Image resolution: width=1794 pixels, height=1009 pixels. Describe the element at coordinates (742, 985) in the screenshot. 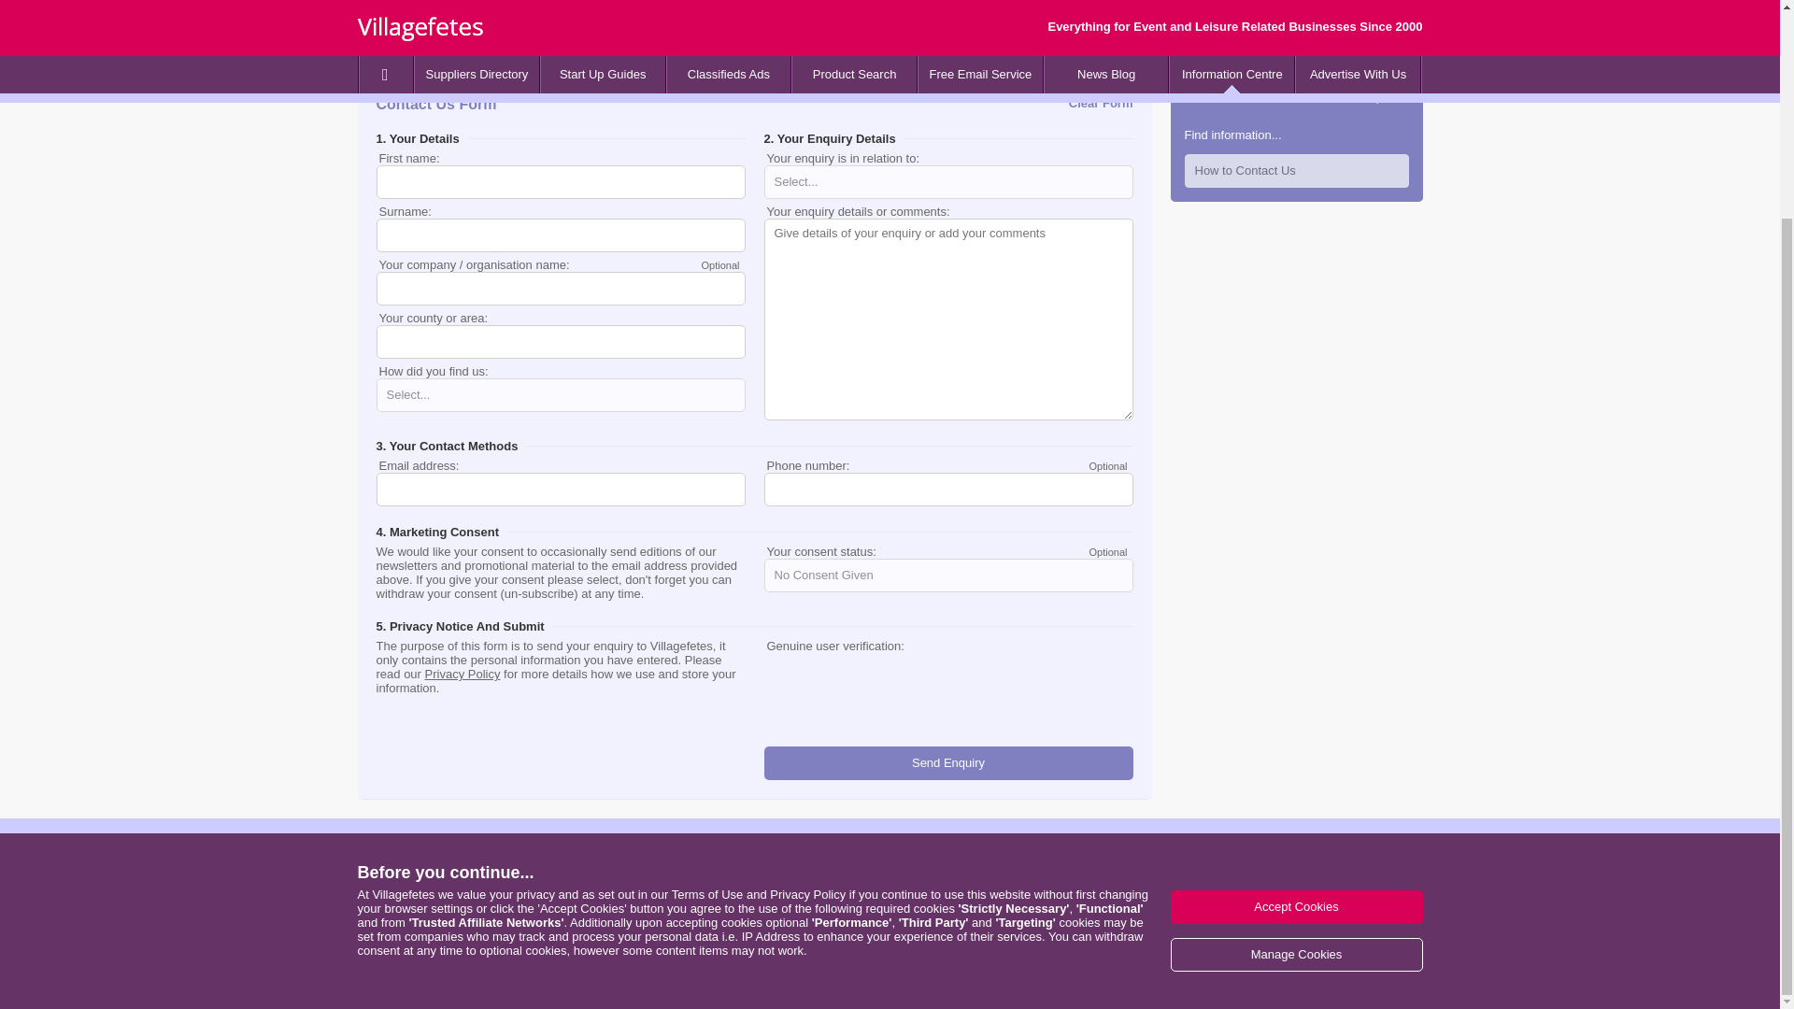

I see `Report a Problem` at that location.